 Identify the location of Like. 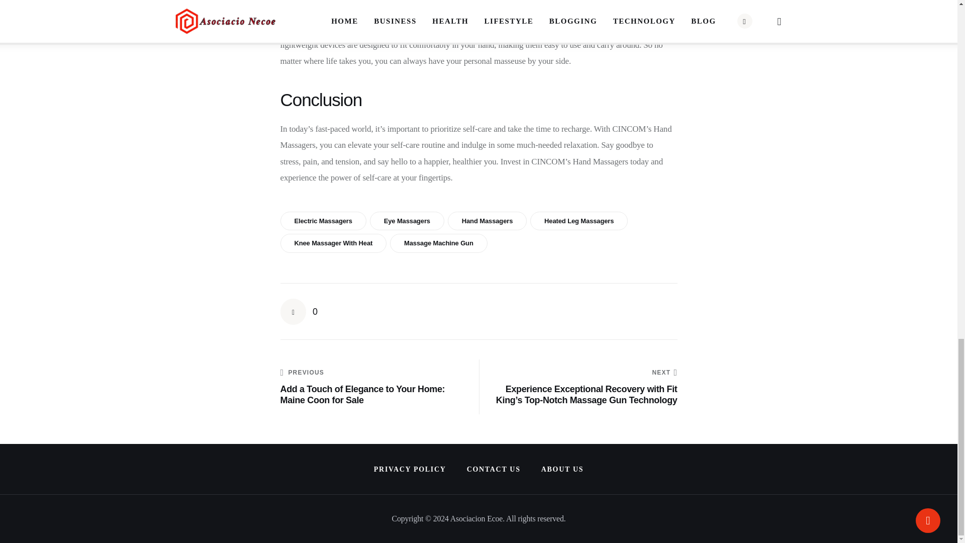
(300, 312).